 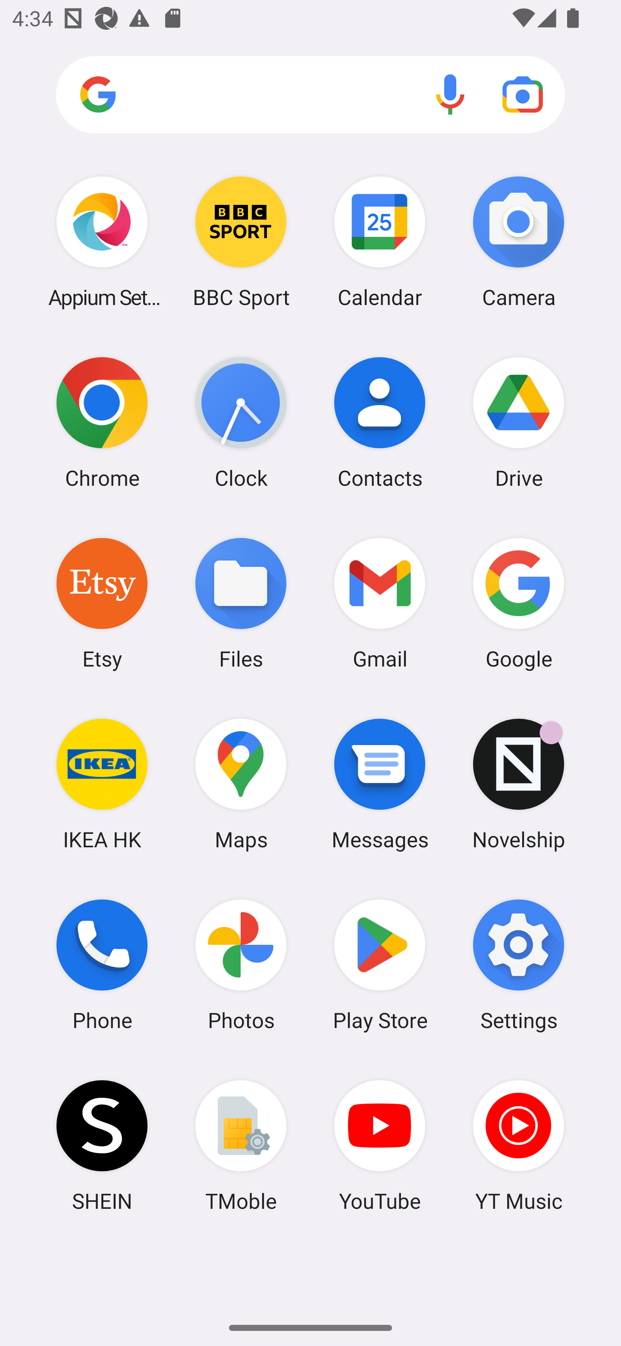 What do you see at coordinates (241, 965) in the screenshot?
I see `Photos` at bounding box center [241, 965].